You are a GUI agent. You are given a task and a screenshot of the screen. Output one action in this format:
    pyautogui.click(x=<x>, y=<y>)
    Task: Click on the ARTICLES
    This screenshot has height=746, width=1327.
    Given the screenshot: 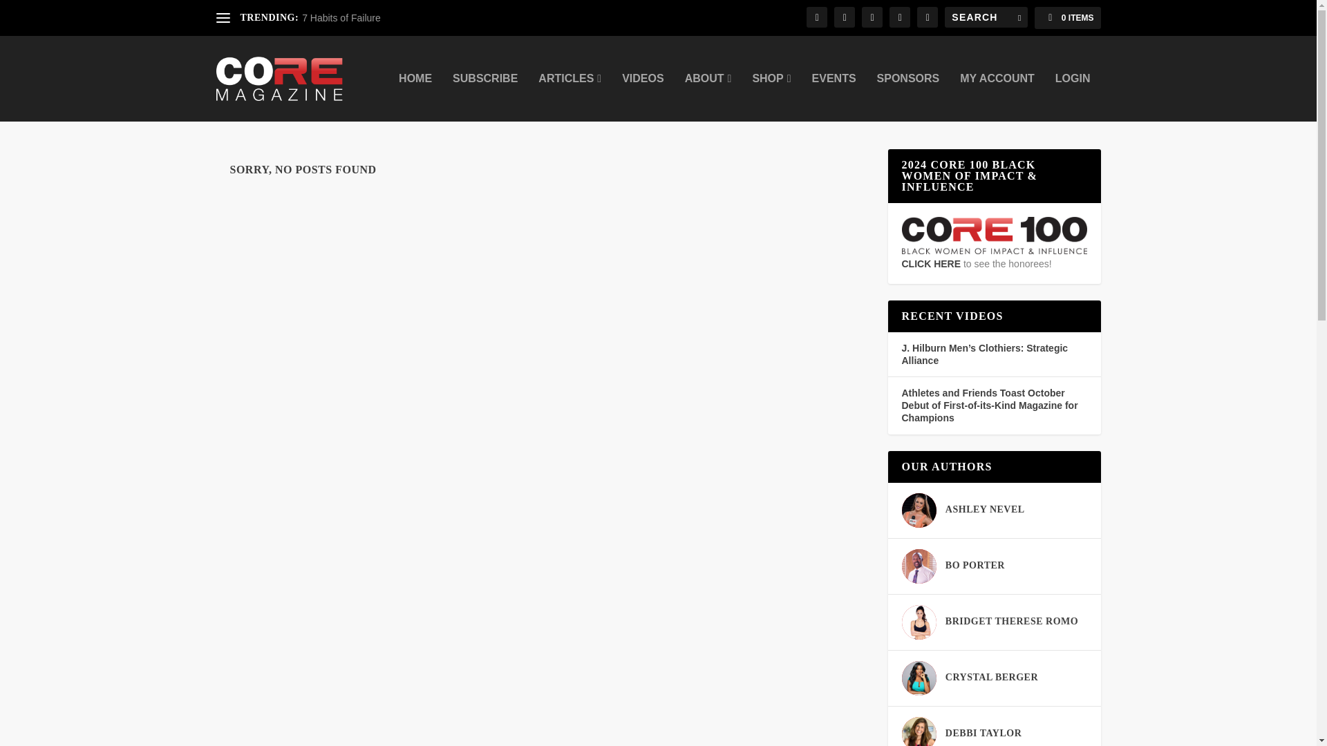 What is the action you would take?
    pyautogui.click(x=570, y=97)
    